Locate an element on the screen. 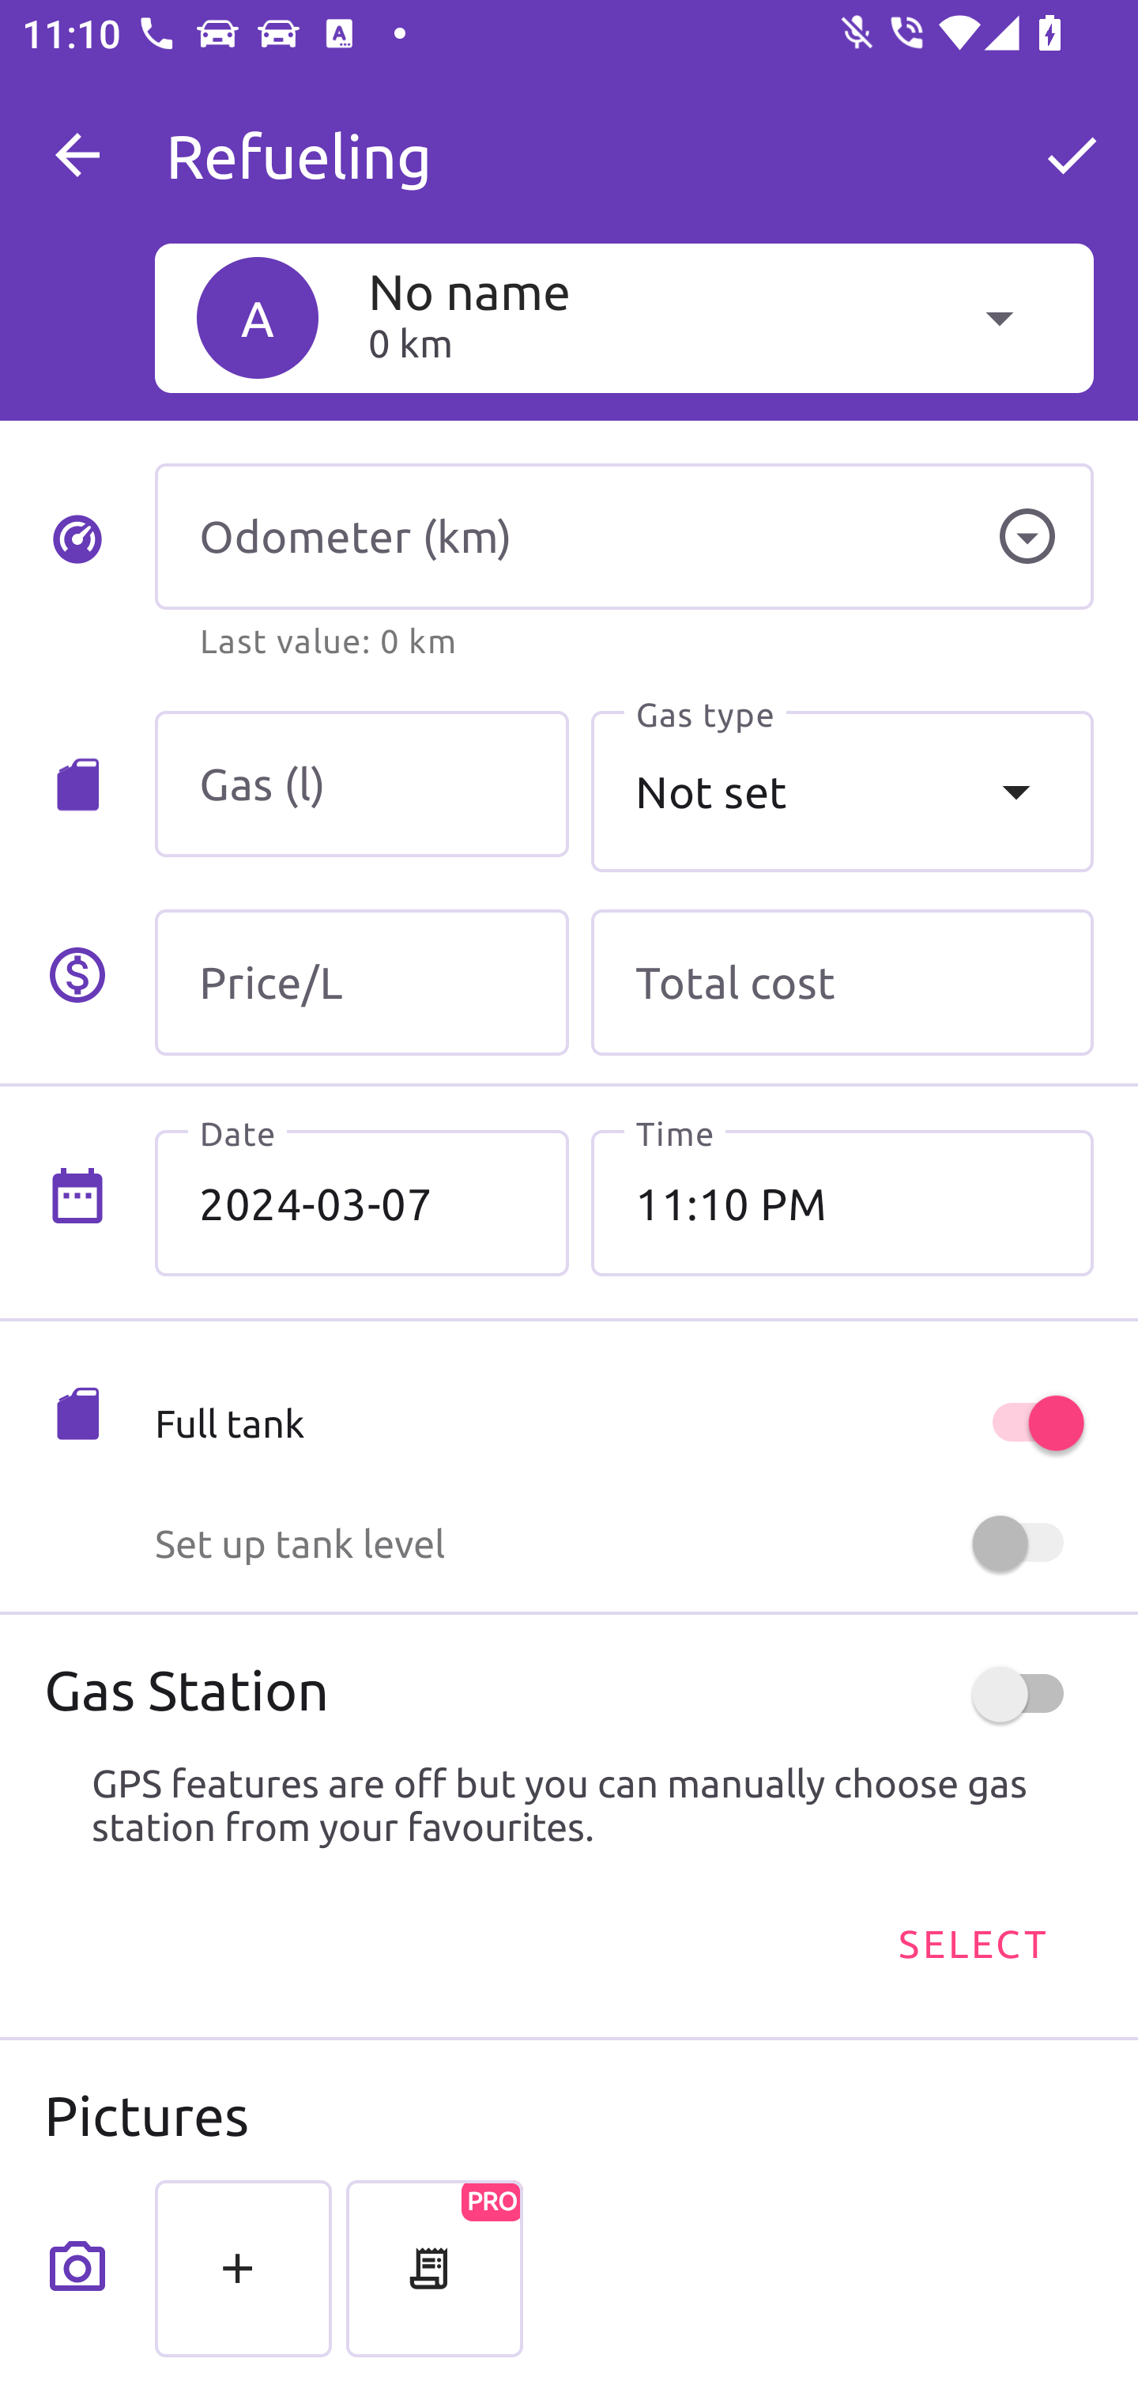 This screenshot has width=1138, height=2404. Set up tank level is located at coordinates (624, 1544).